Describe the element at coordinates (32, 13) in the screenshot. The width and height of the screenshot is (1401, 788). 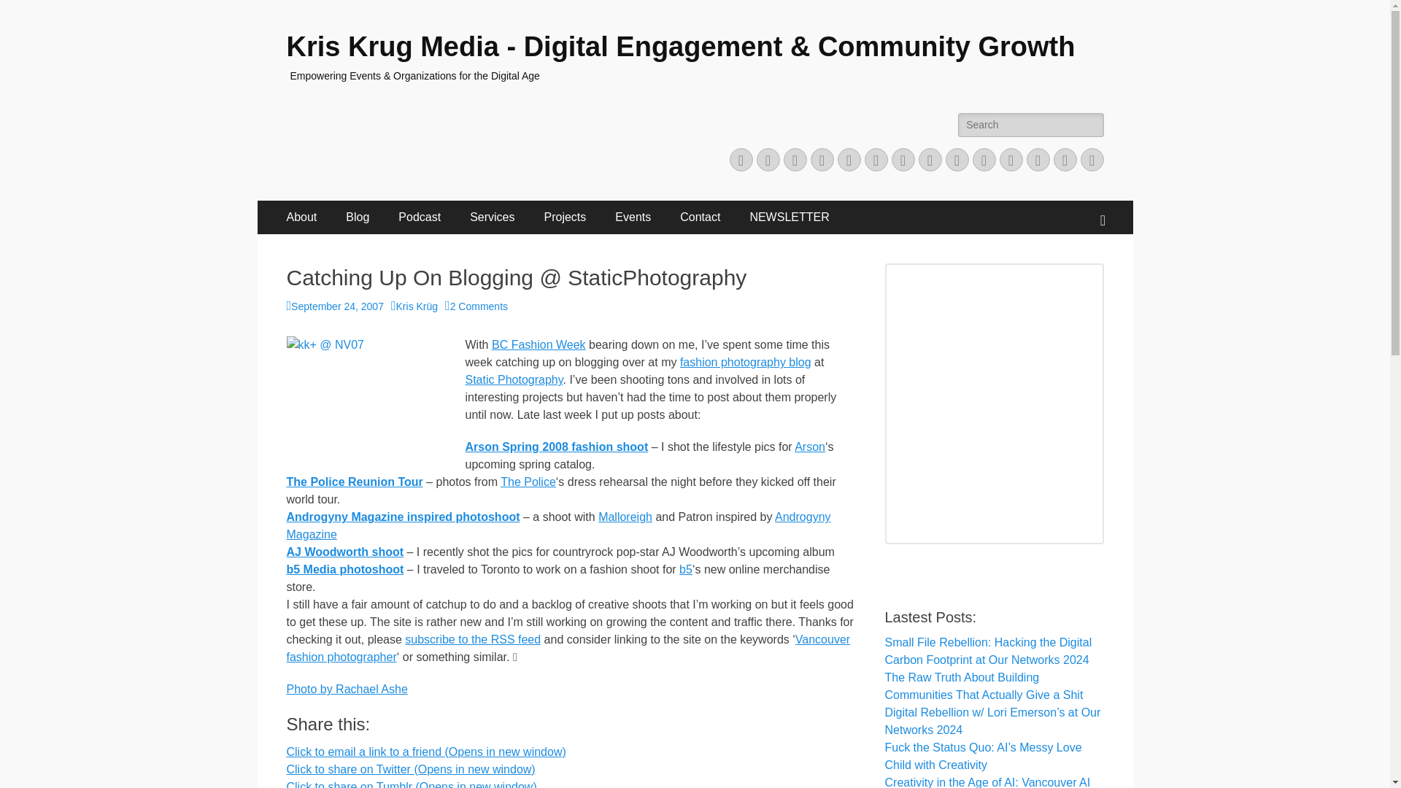
I see `Search` at that location.